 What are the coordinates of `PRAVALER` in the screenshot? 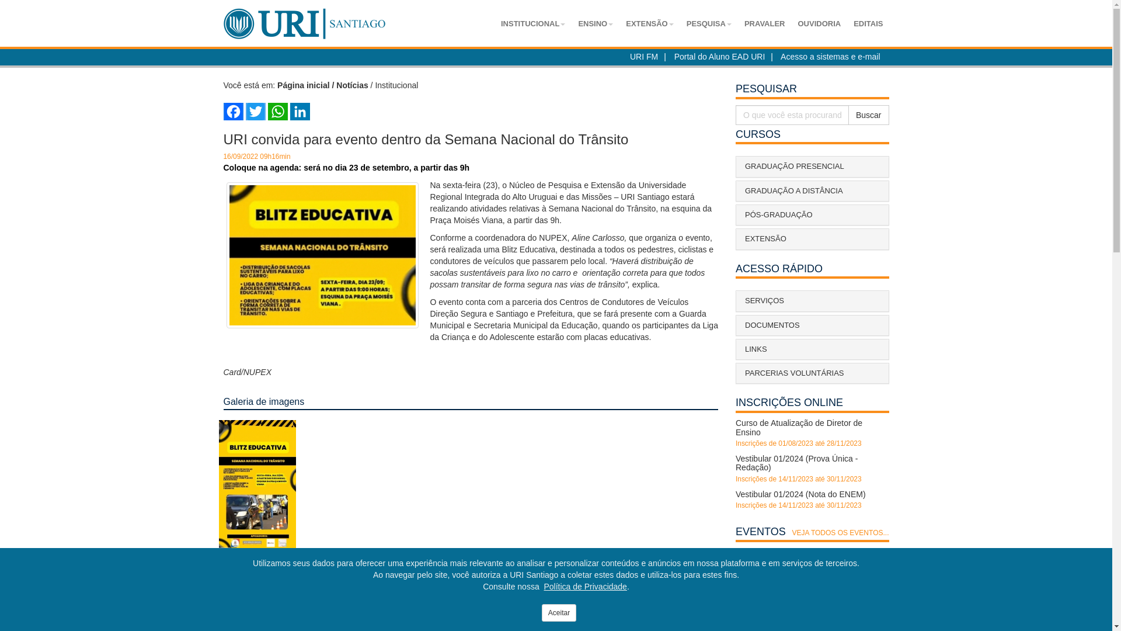 It's located at (765, 24).